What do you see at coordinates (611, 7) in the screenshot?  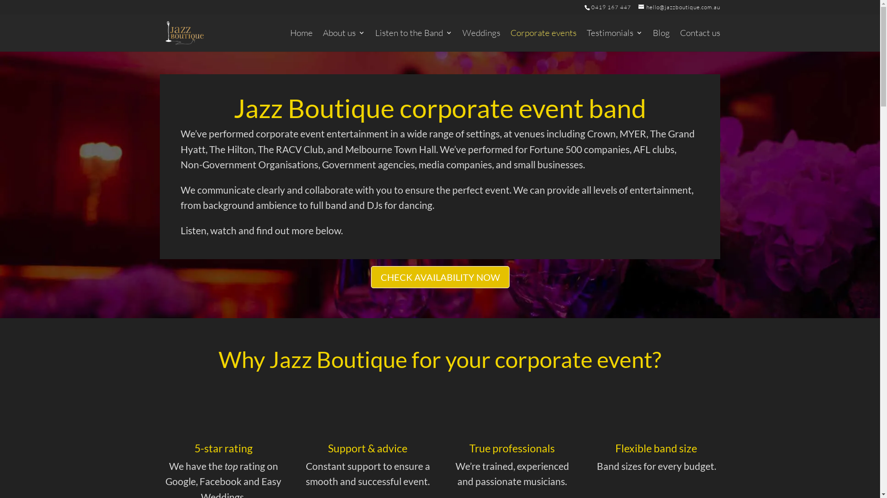 I see `0419 167 447` at bounding box center [611, 7].